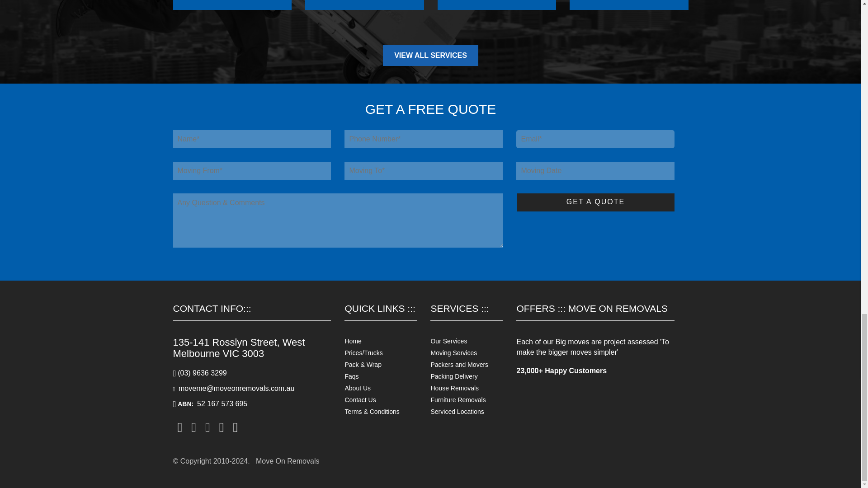 The height and width of the screenshot is (488, 868). Describe the element at coordinates (222, 427) in the screenshot. I see `LinkedIn` at that location.